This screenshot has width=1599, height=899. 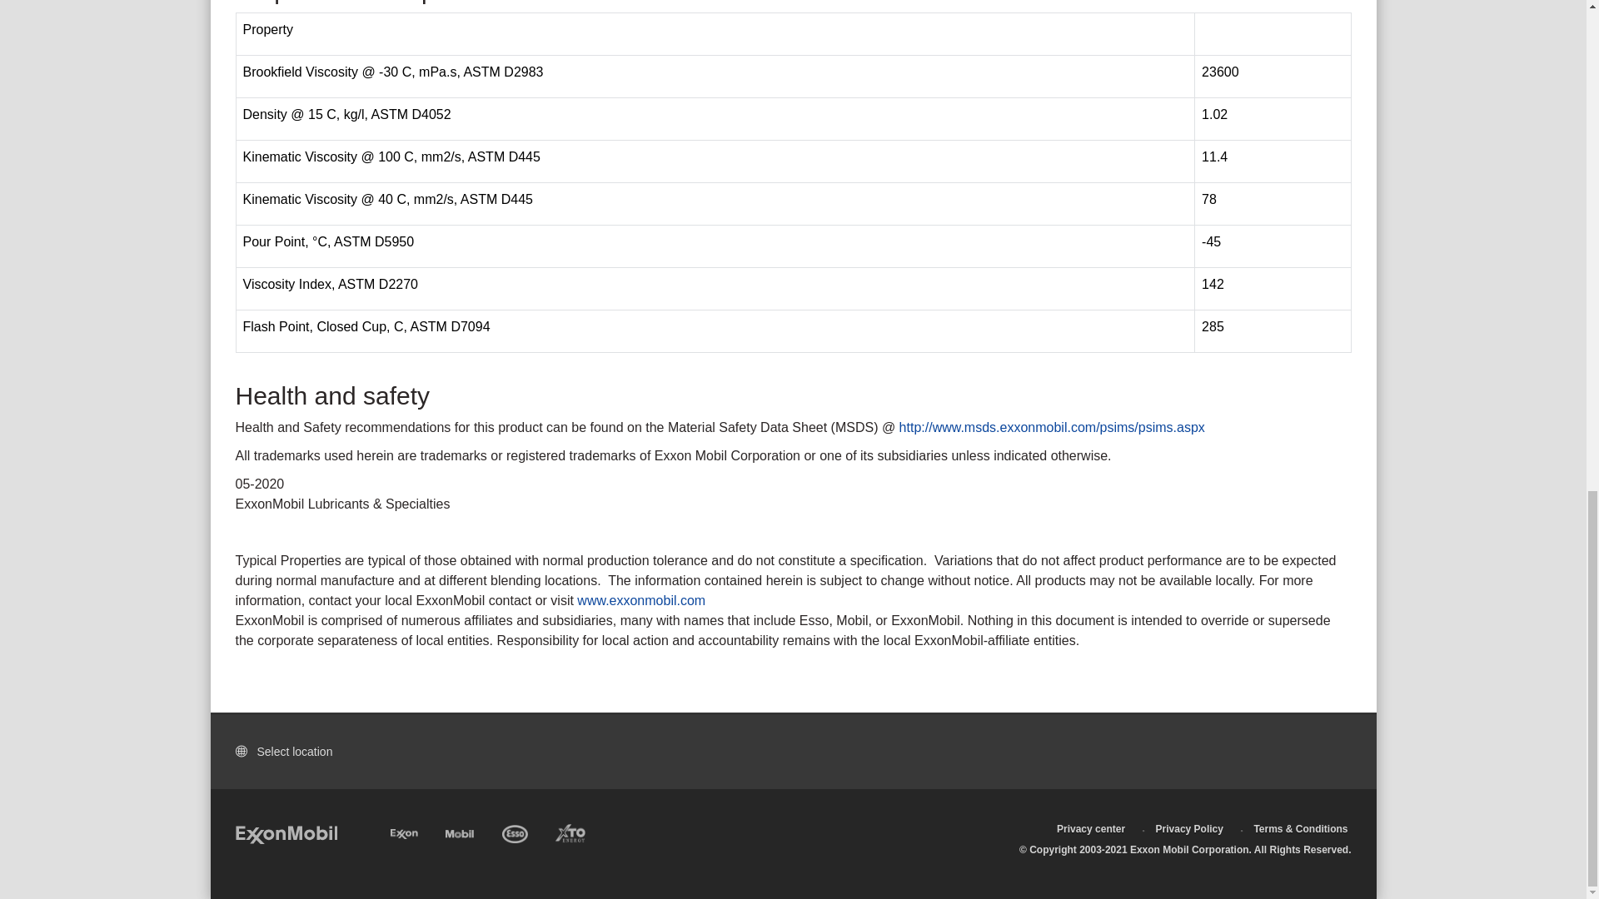 I want to click on Privacy center, so click(x=1091, y=829).